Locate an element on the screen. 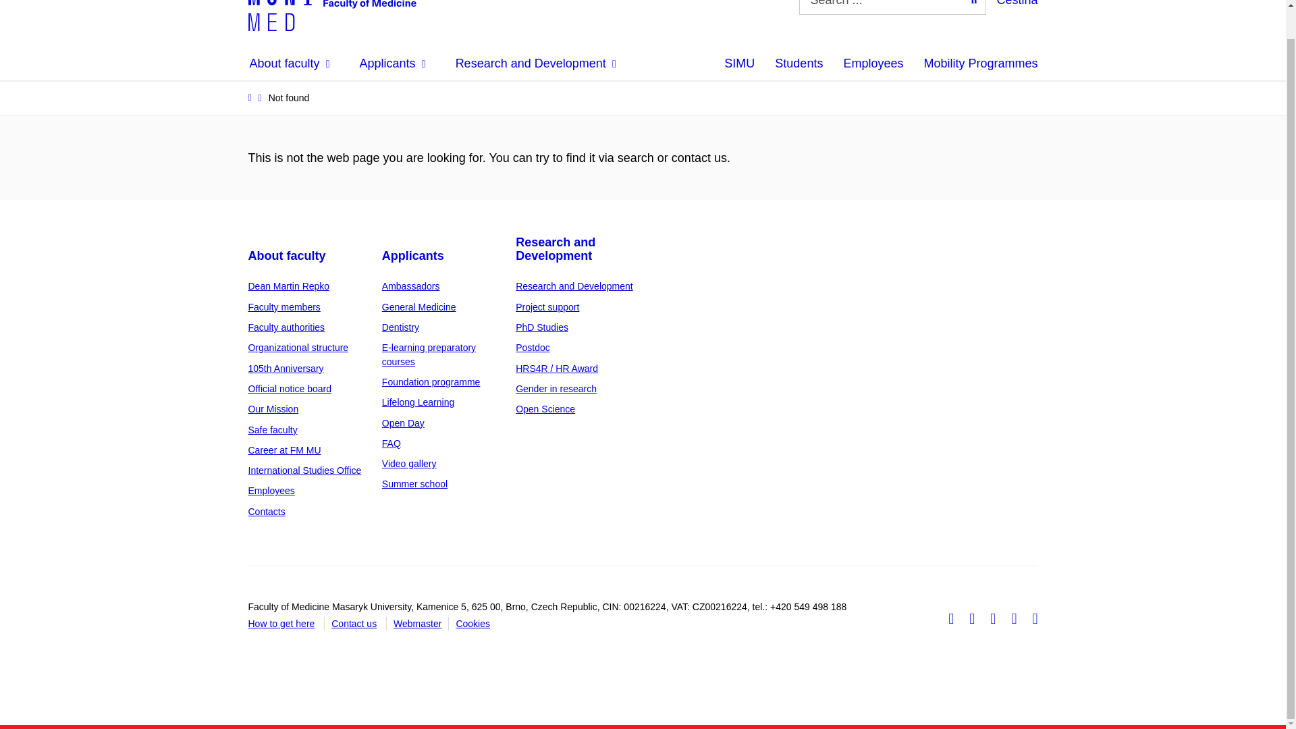 The width and height of the screenshot is (1296, 729). Applicants is located at coordinates (418, 307).